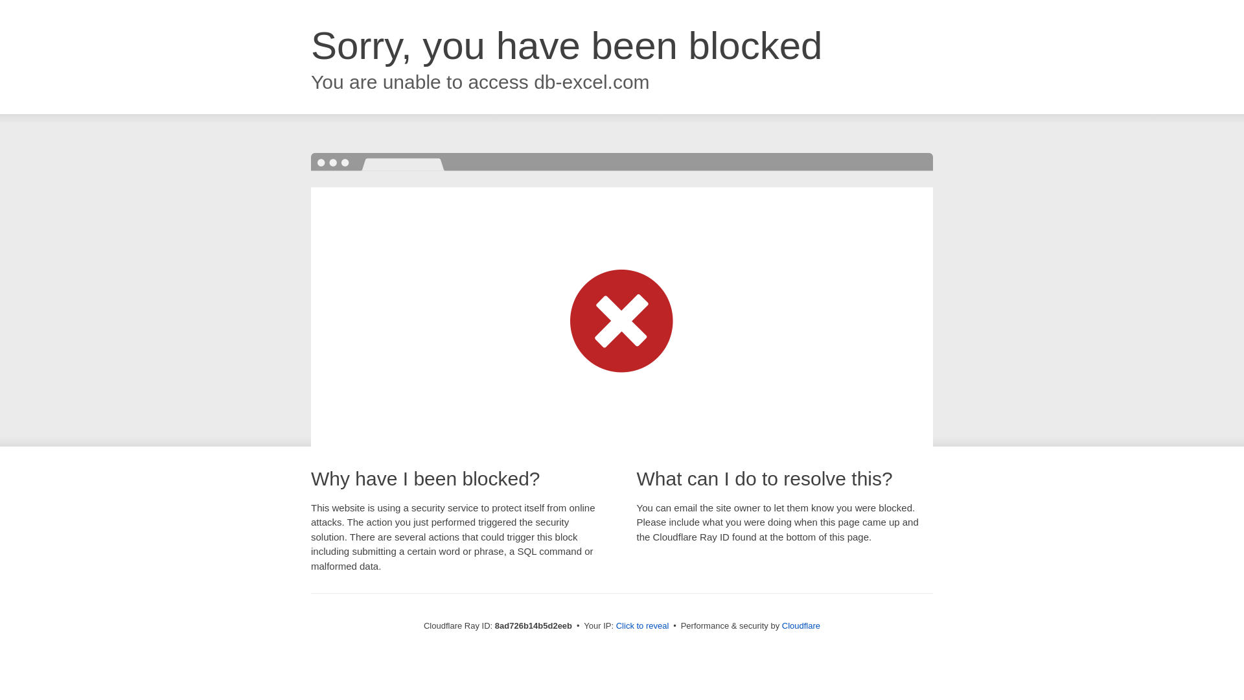  What do you see at coordinates (642, 626) in the screenshot?
I see `Click to reveal` at bounding box center [642, 626].